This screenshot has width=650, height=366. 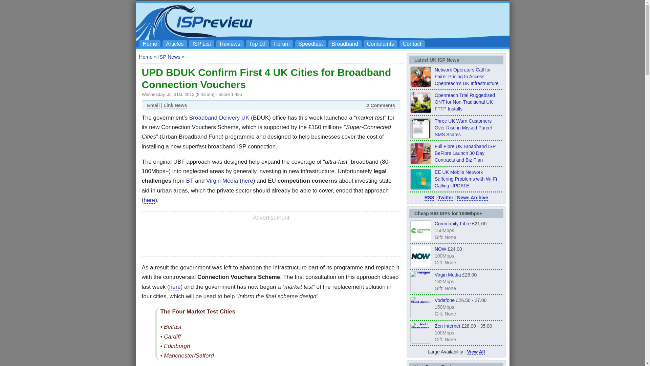 I want to click on here, so click(x=175, y=287).